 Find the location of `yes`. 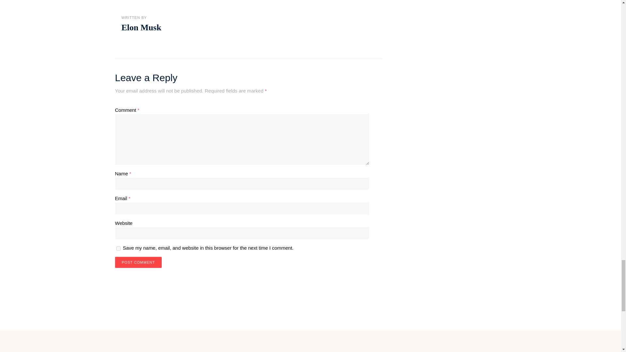

yes is located at coordinates (118, 248).